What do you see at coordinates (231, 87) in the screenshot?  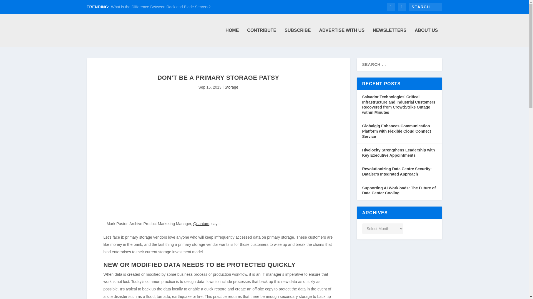 I see `Storage` at bounding box center [231, 87].